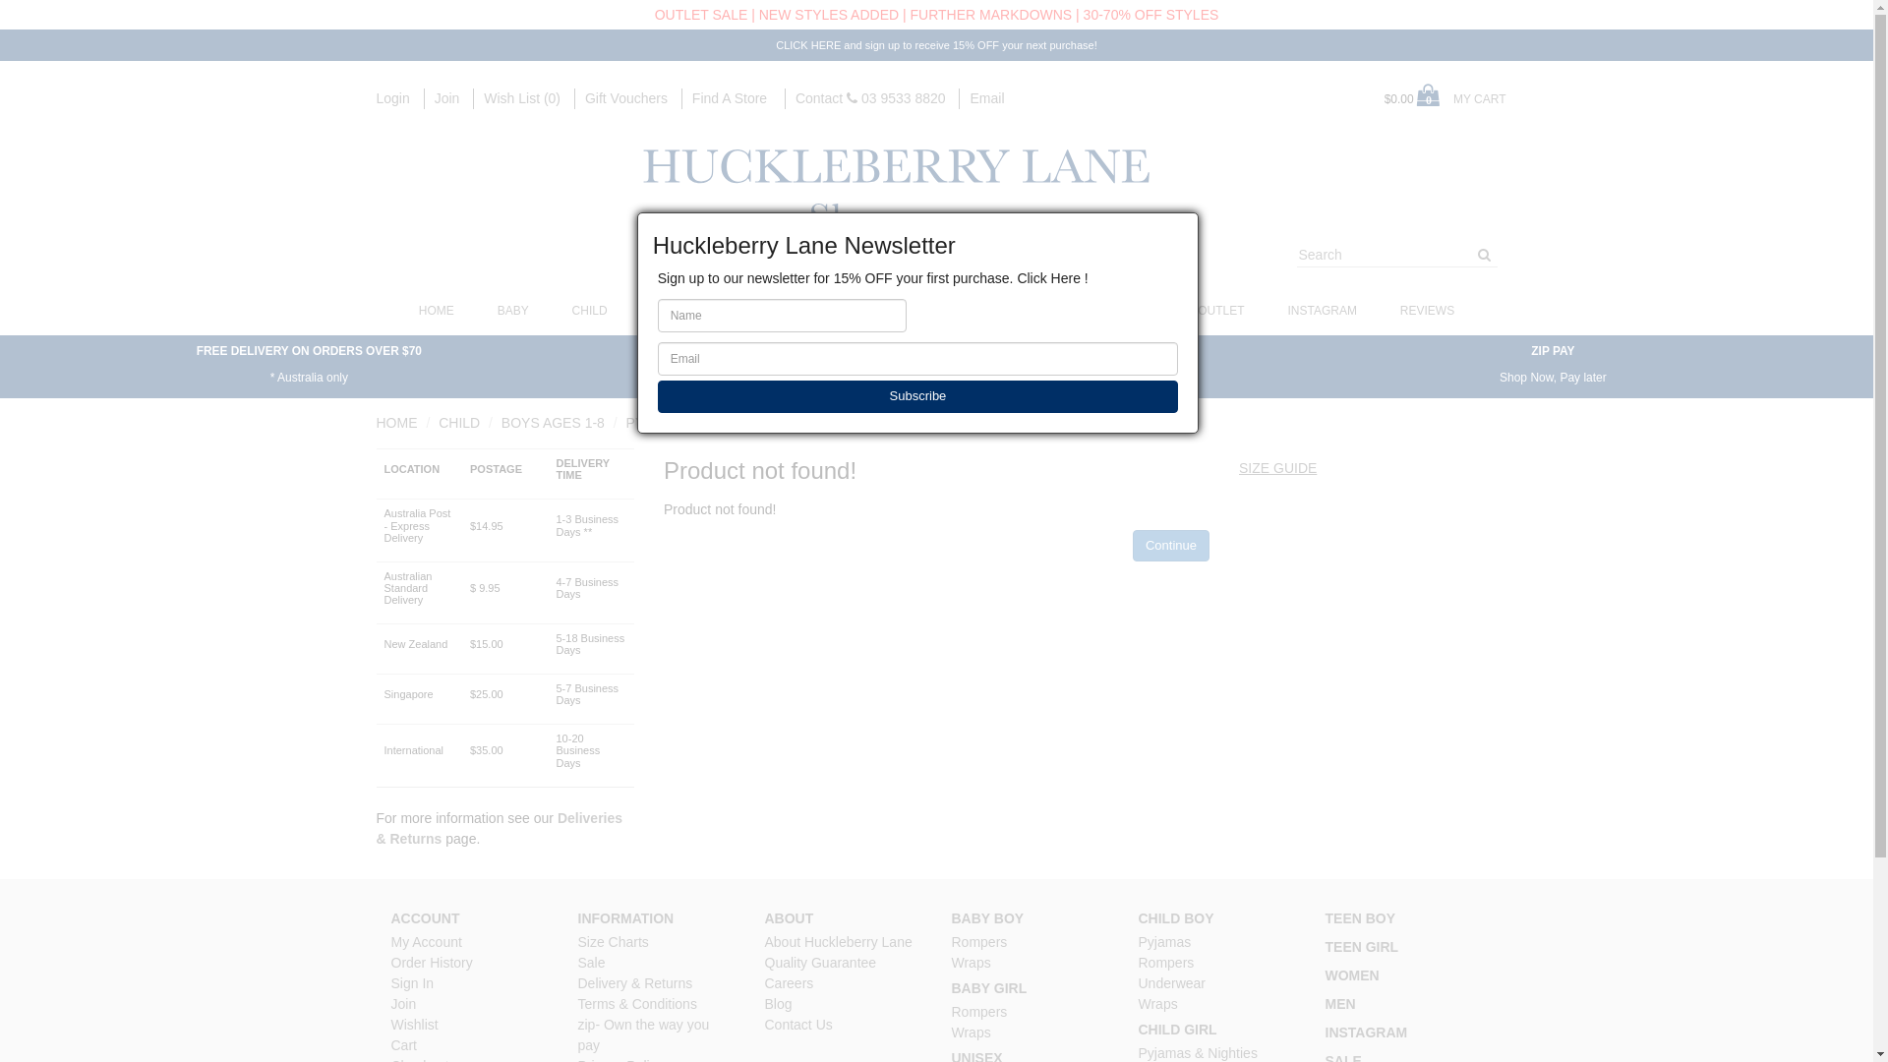  I want to click on Wraps, so click(1158, 1004).